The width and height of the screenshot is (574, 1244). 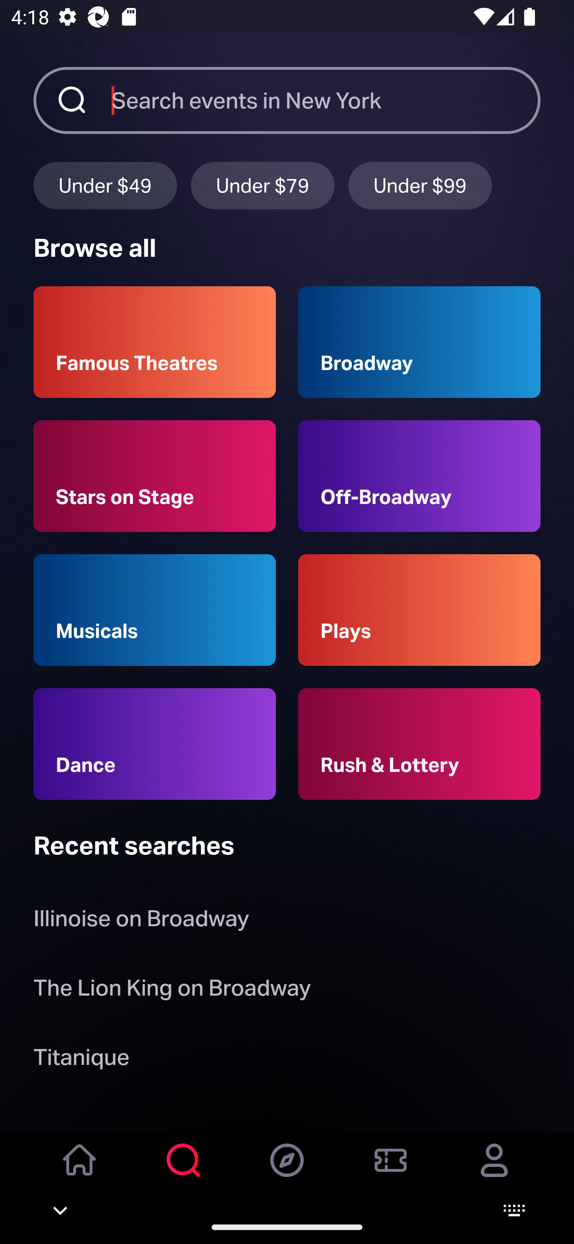 What do you see at coordinates (172, 990) in the screenshot?
I see `The Lion King on Broadway` at bounding box center [172, 990].